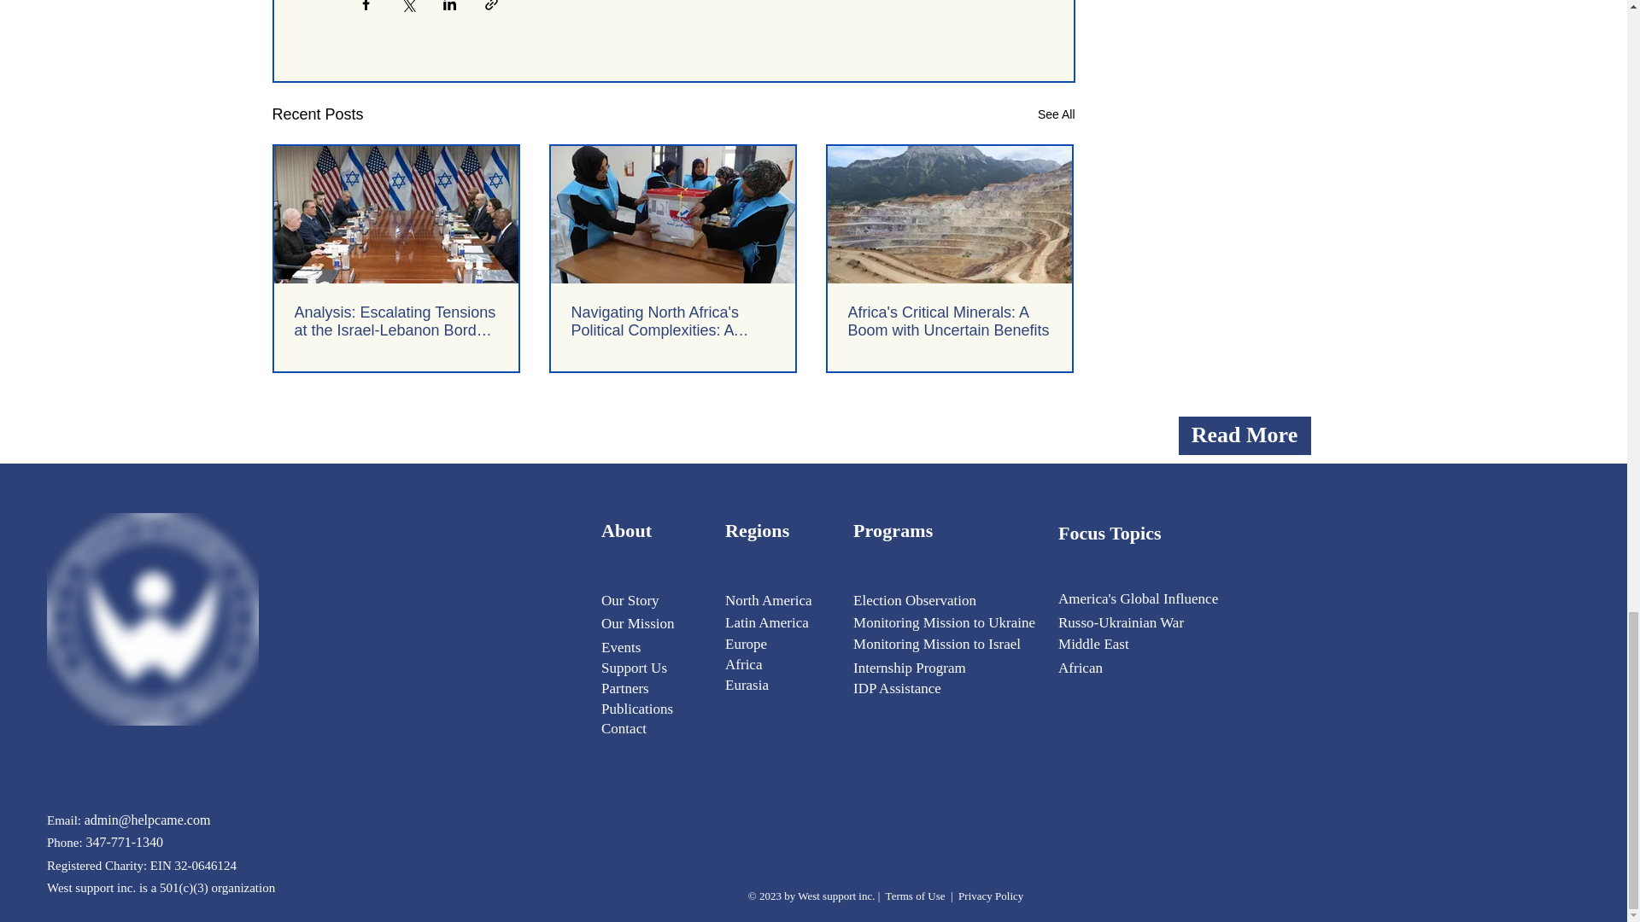 The image size is (1640, 922). Describe the element at coordinates (640, 621) in the screenshot. I see `Our Mission ` at that location.